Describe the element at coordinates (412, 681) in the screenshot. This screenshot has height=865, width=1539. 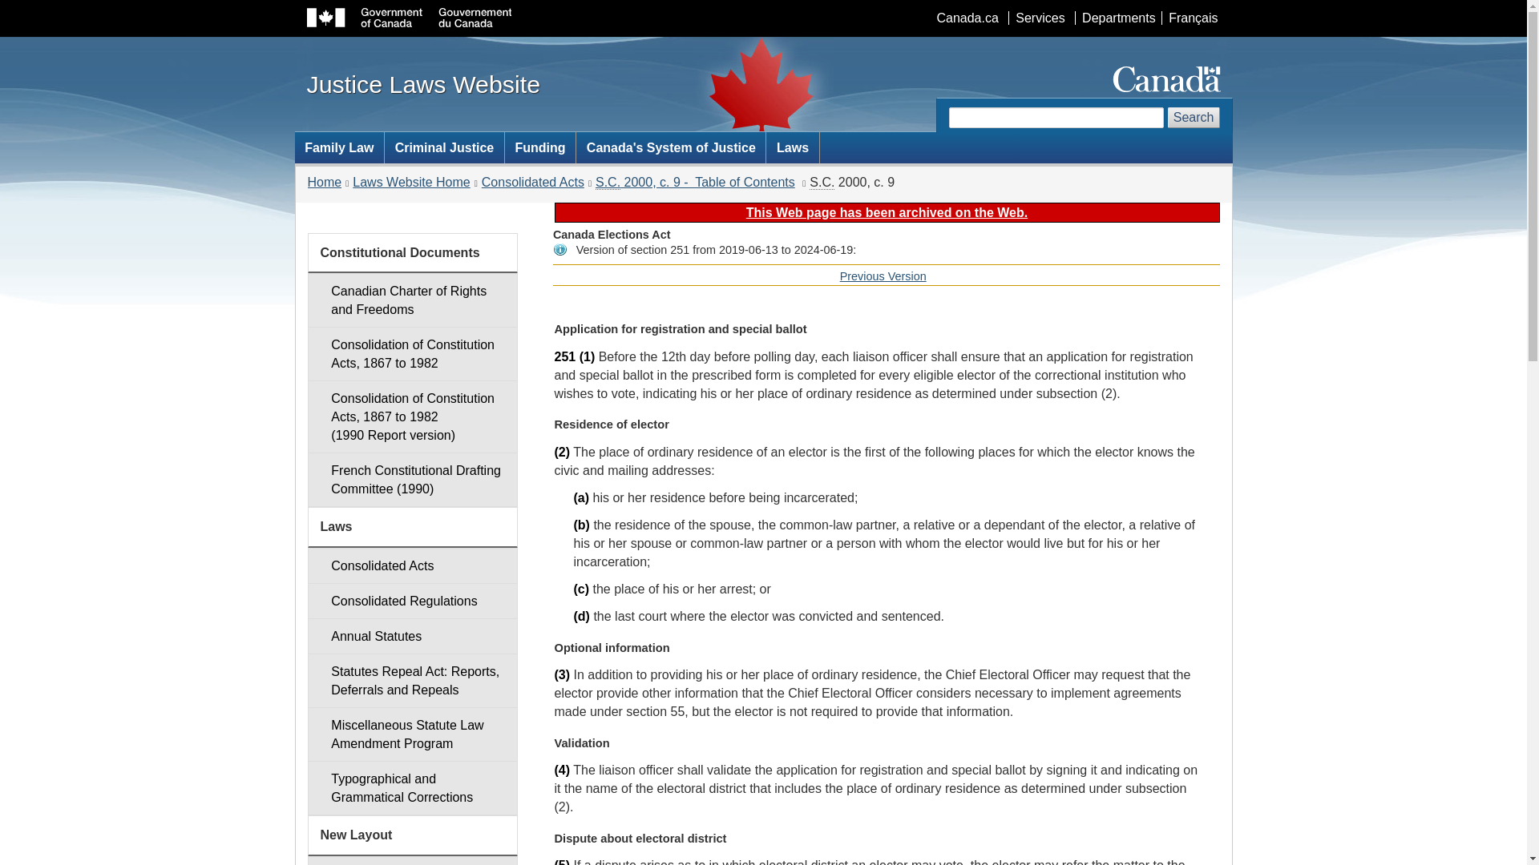
I see `Statutes Repeal Act: Reports, Deferrals and Repeals` at that location.